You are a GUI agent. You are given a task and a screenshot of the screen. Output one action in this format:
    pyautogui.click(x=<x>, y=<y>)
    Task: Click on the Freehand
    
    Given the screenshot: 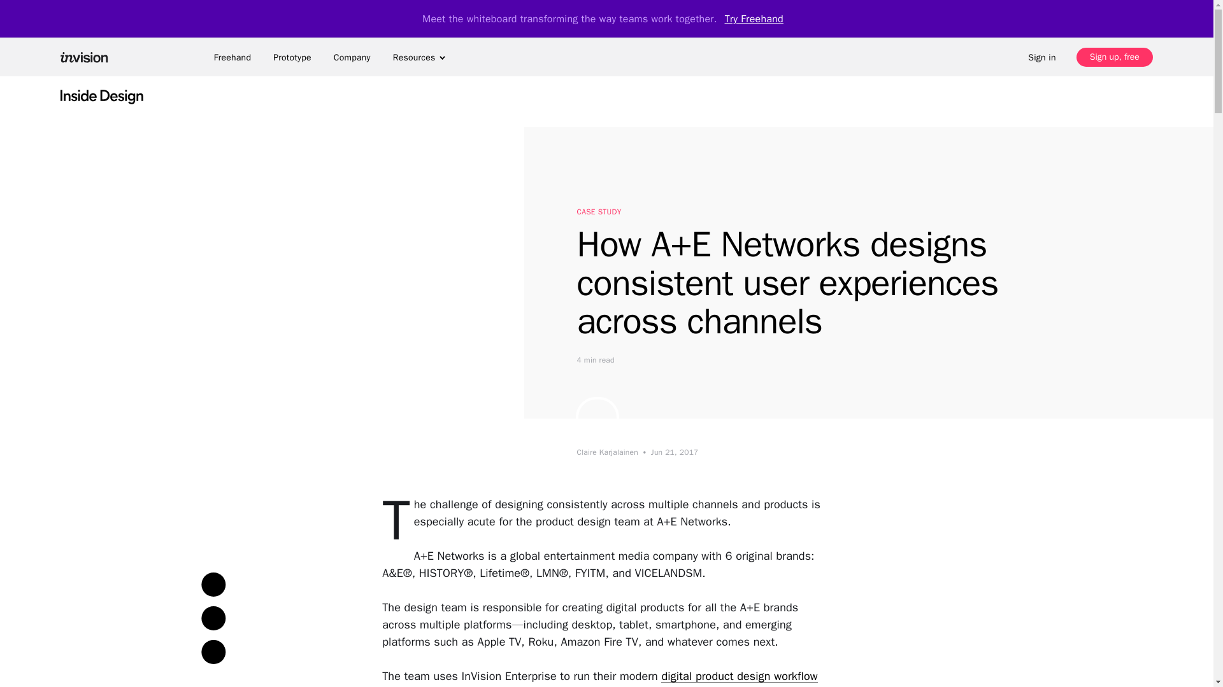 What is the action you would take?
    pyautogui.click(x=232, y=57)
    